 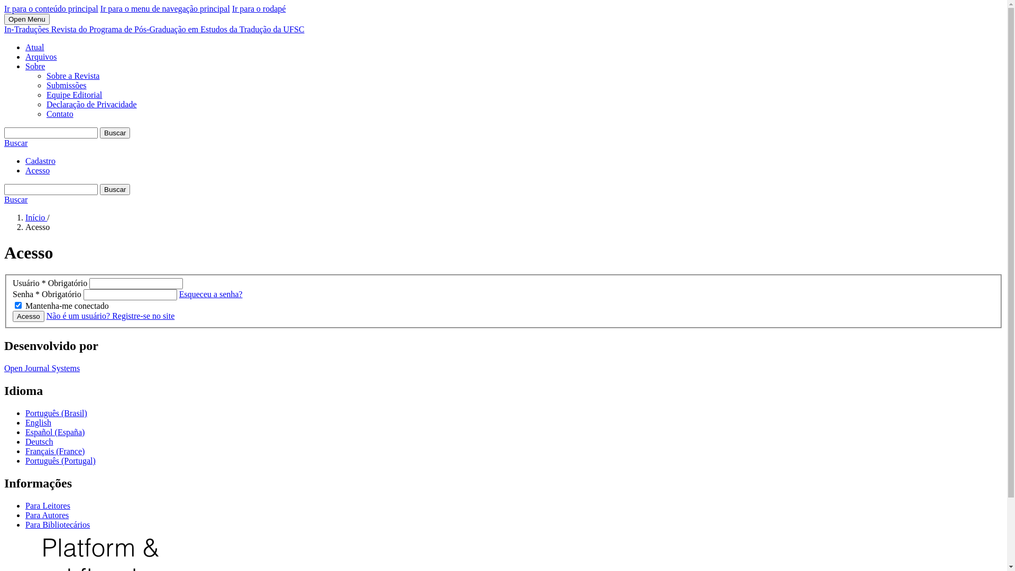 What do you see at coordinates (16, 200) in the screenshot?
I see `Buscar` at bounding box center [16, 200].